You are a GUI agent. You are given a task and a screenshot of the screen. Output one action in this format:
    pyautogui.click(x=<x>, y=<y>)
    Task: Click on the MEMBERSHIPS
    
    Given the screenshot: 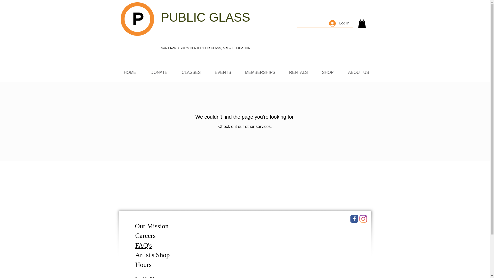 What is the action you would take?
    pyautogui.click(x=260, y=72)
    